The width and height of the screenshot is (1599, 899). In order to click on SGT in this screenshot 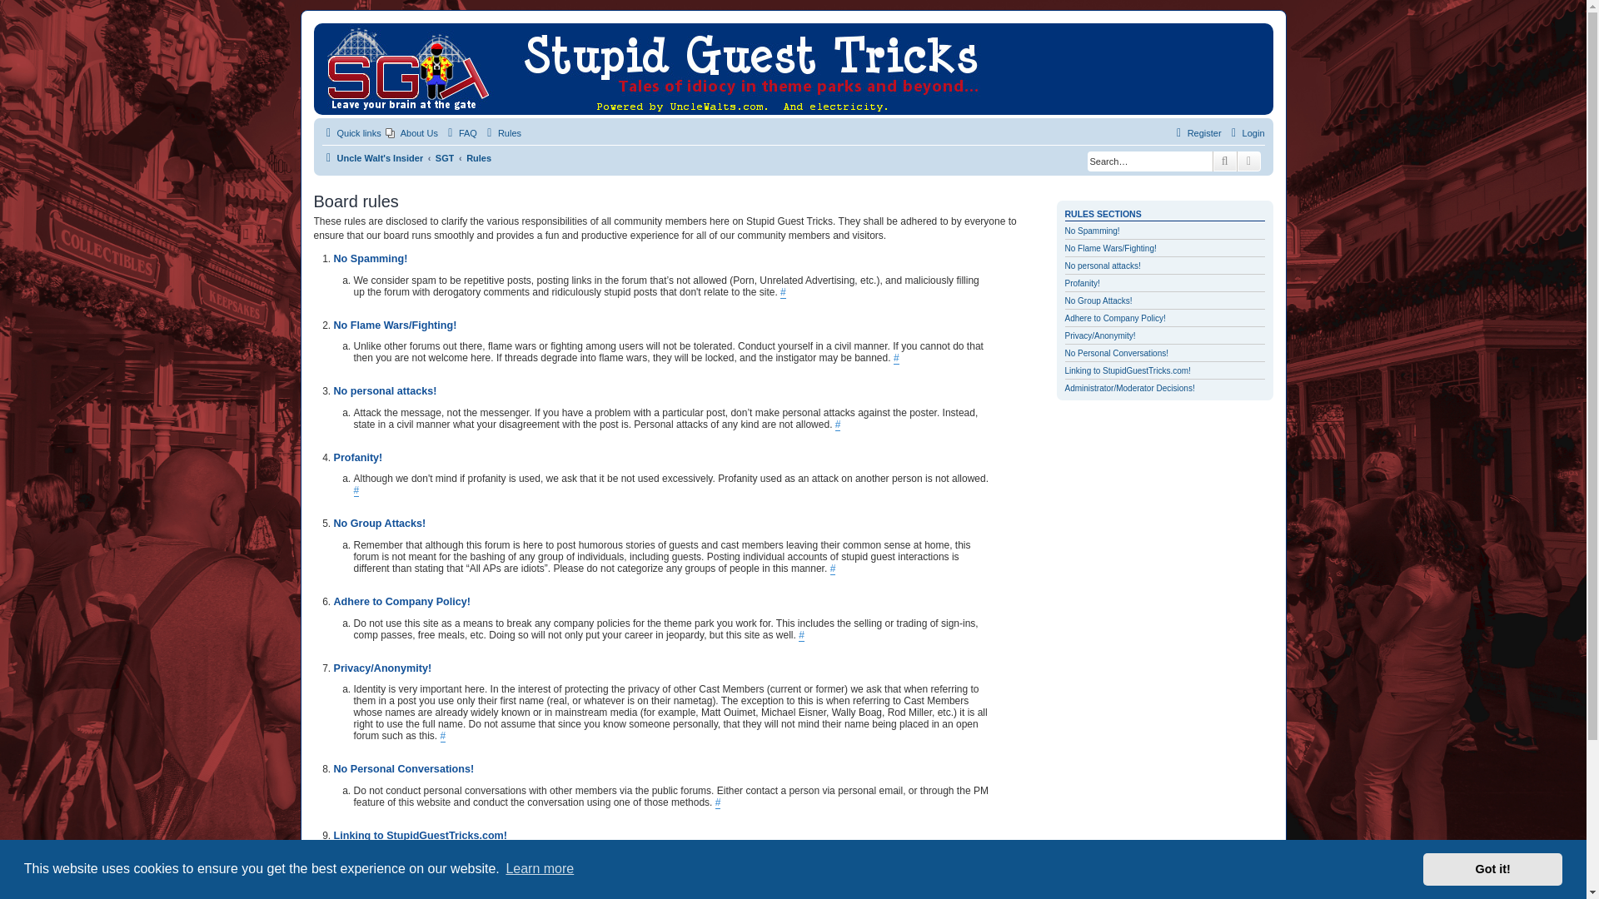, I will do `click(445, 158)`.